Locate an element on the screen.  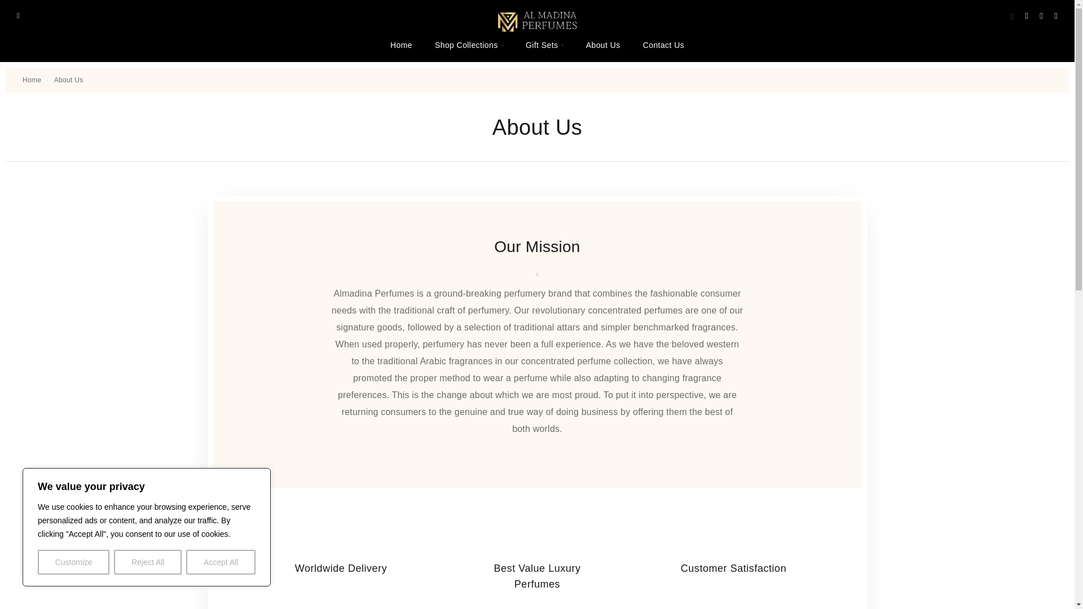
Accept All is located at coordinates (221, 562).